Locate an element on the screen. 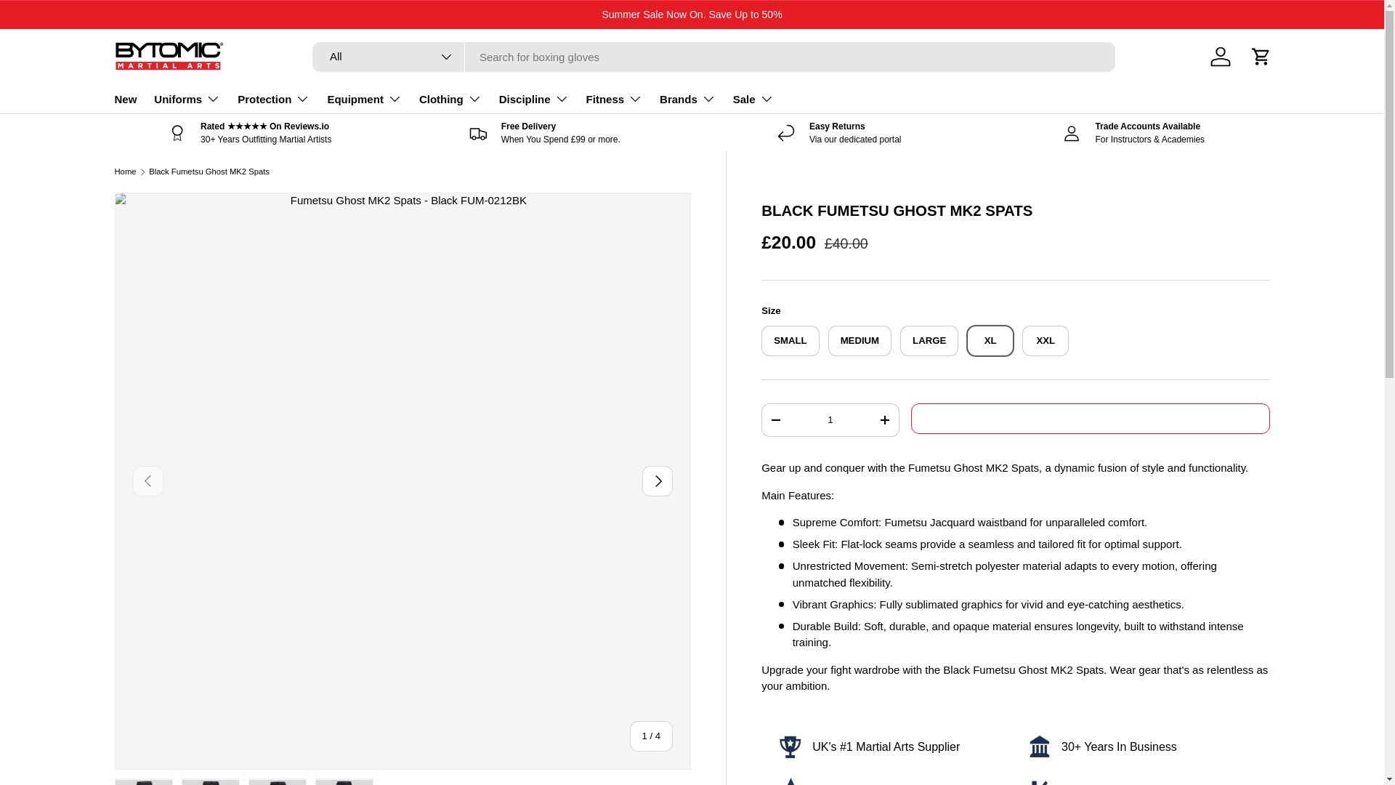  Protection is located at coordinates (273, 98).